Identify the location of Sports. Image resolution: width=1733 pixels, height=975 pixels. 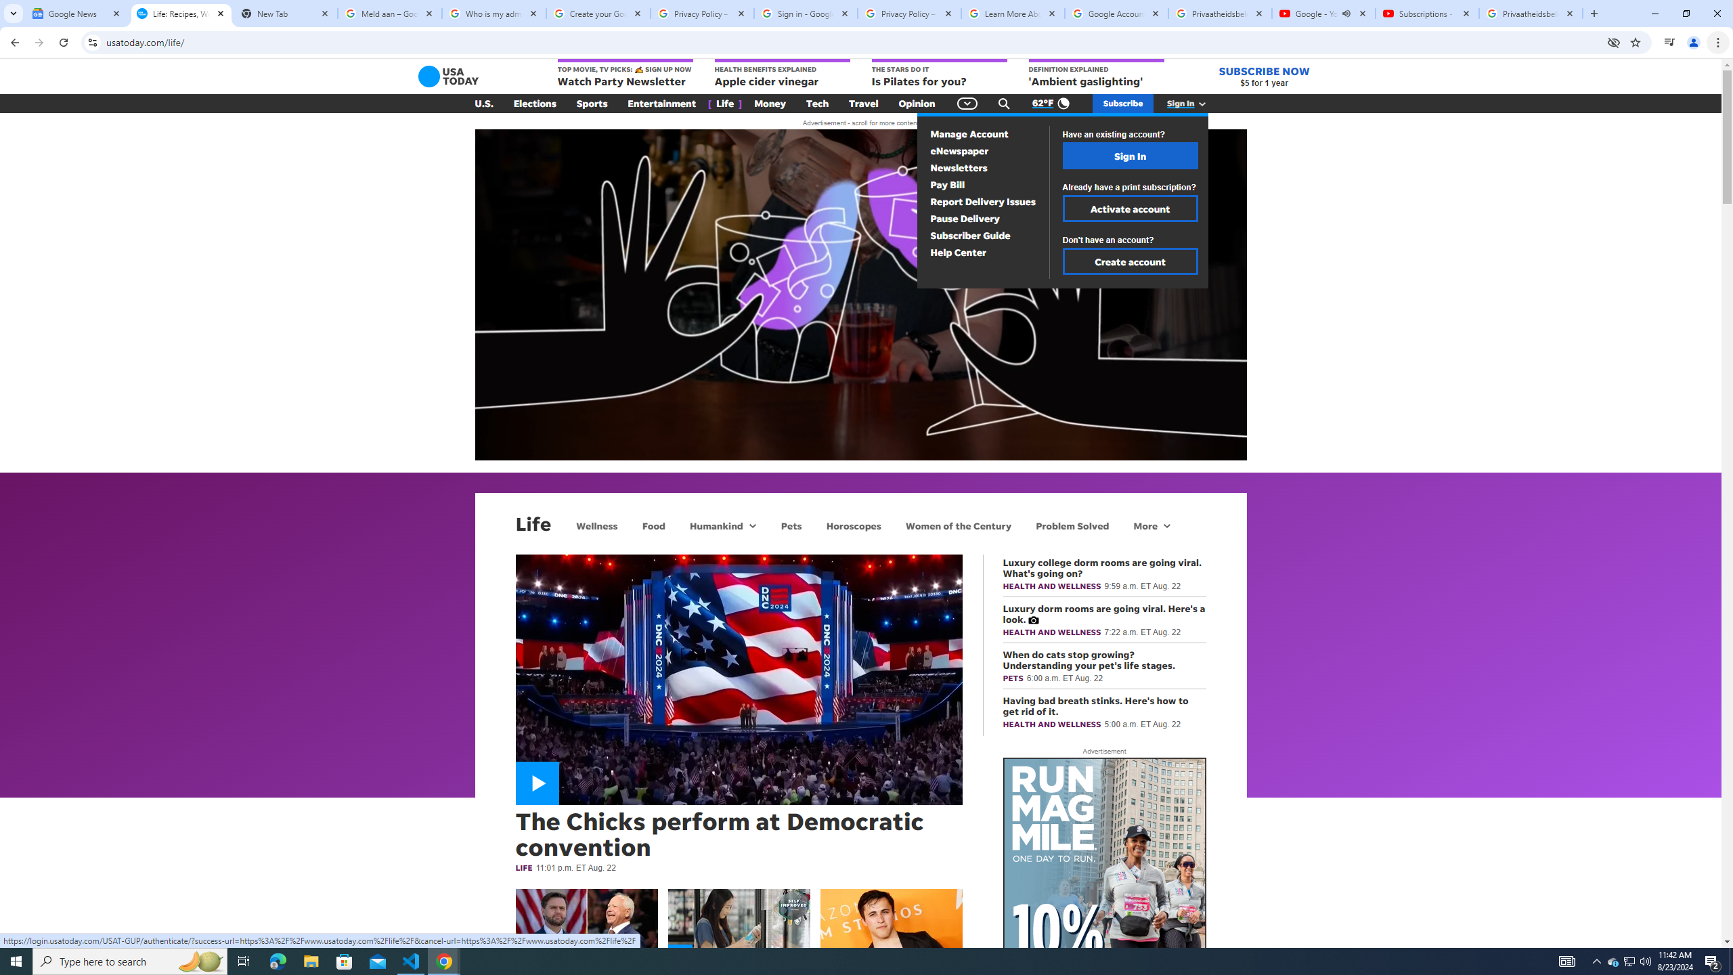
(592, 104).